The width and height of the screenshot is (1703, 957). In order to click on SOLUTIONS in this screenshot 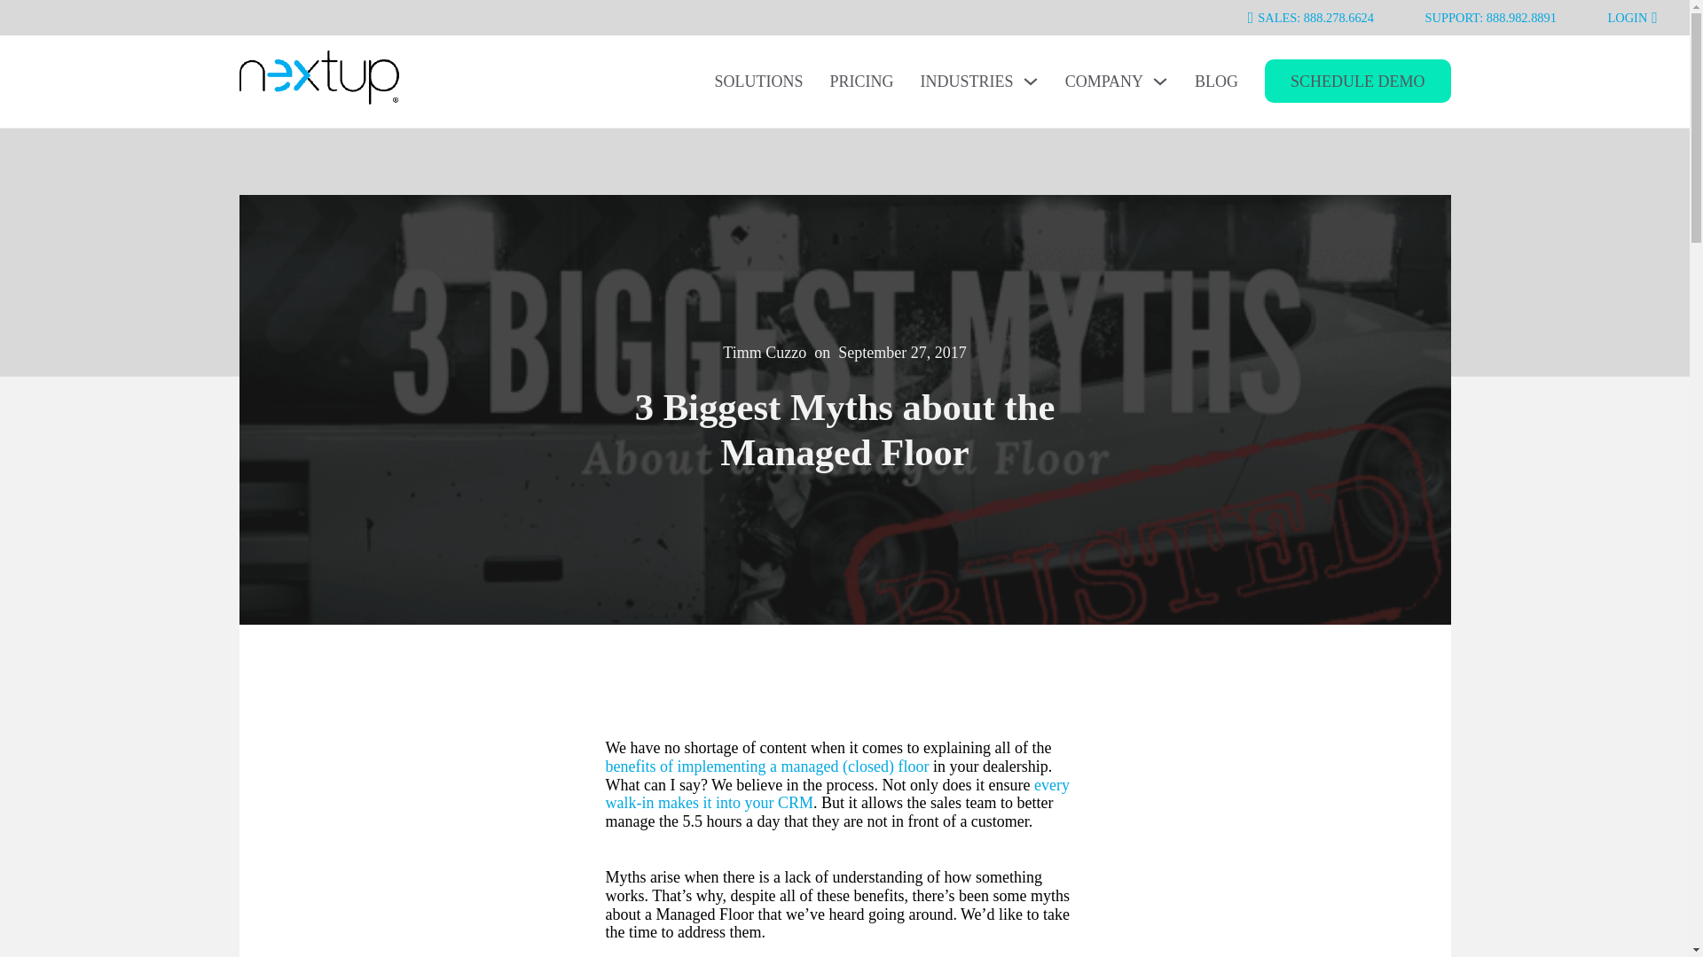, I will do `click(759, 82)`.